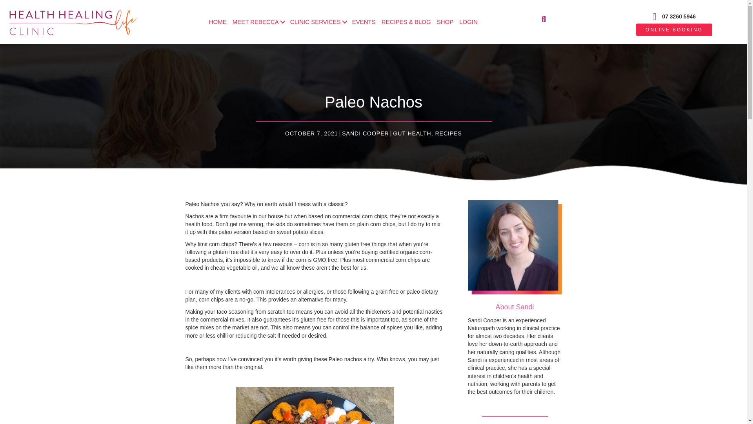 Image resolution: width=753 pixels, height=424 pixels. What do you see at coordinates (448, 133) in the screenshot?
I see `RECIPES` at bounding box center [448, 133].